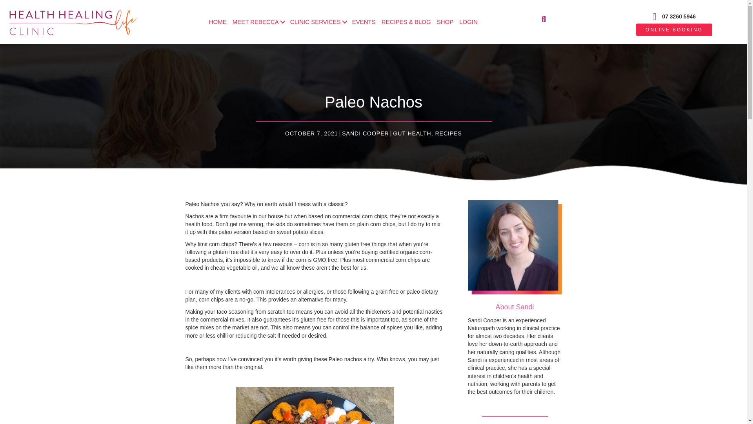 Image resolution: width=753 pixels, height=424 pixels. What do you see at coordinates (448, 133) in the screenshot?
I see `RECIPES` at bounding box center [448, 133].